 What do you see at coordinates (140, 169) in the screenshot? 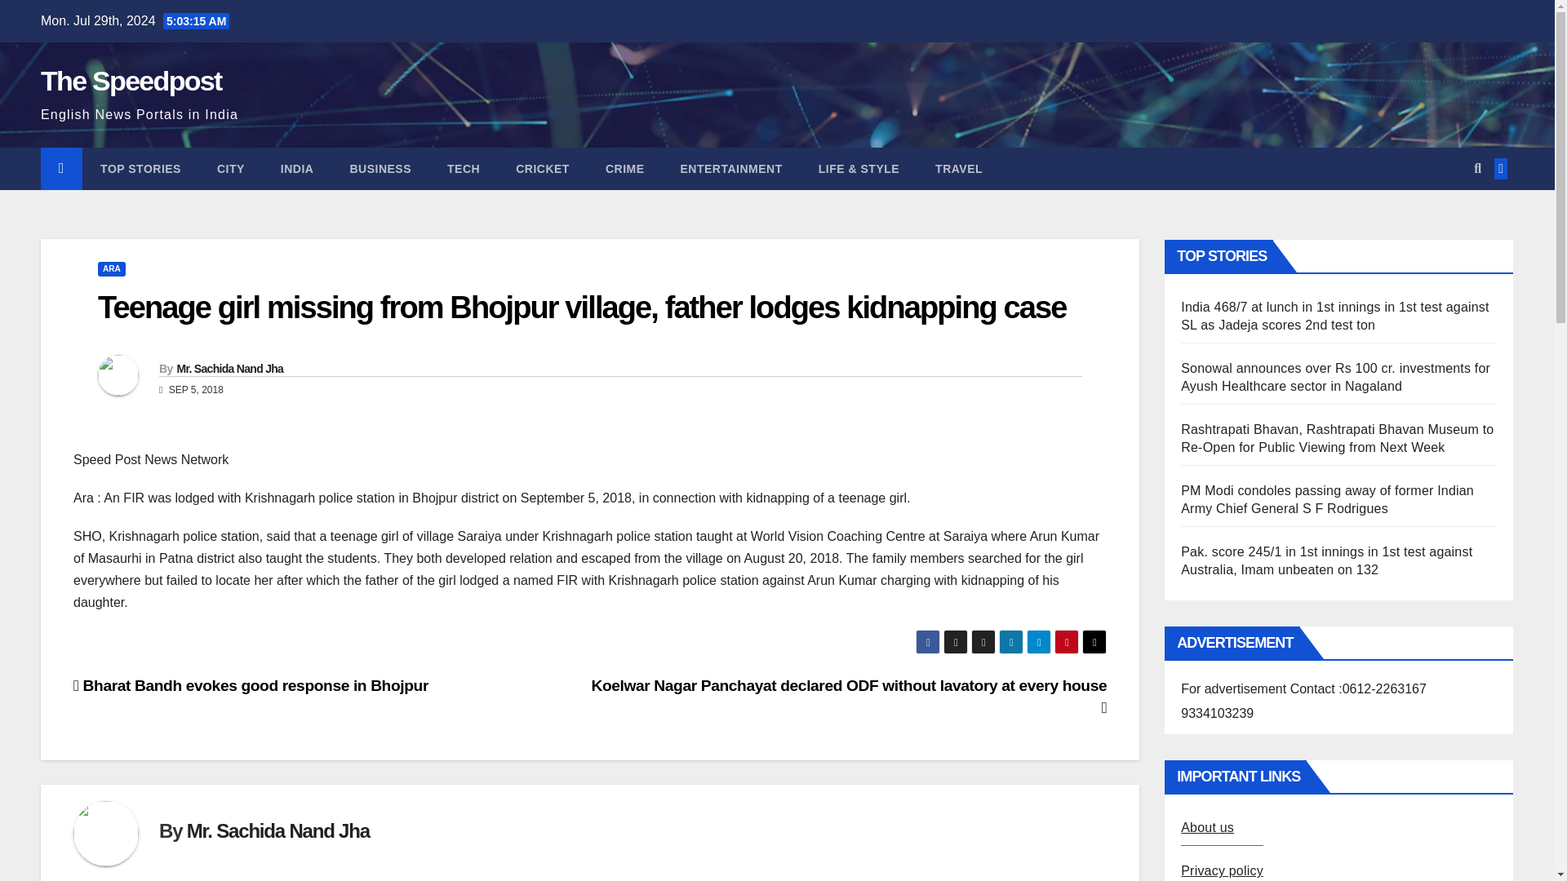
I see `TOP STORIES` at bounding box center [140, 169].